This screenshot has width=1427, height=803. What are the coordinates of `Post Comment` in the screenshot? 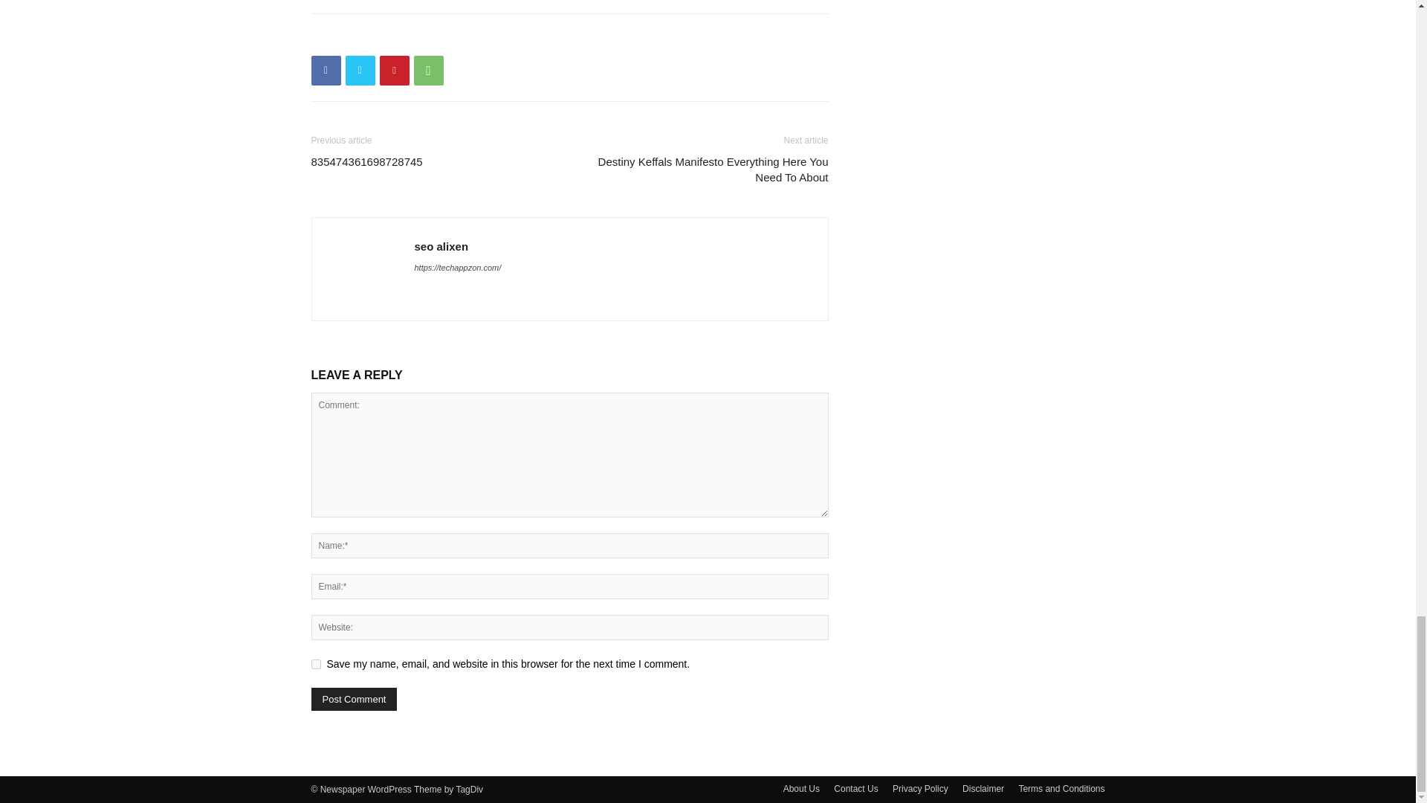 It's located at (354, 699).